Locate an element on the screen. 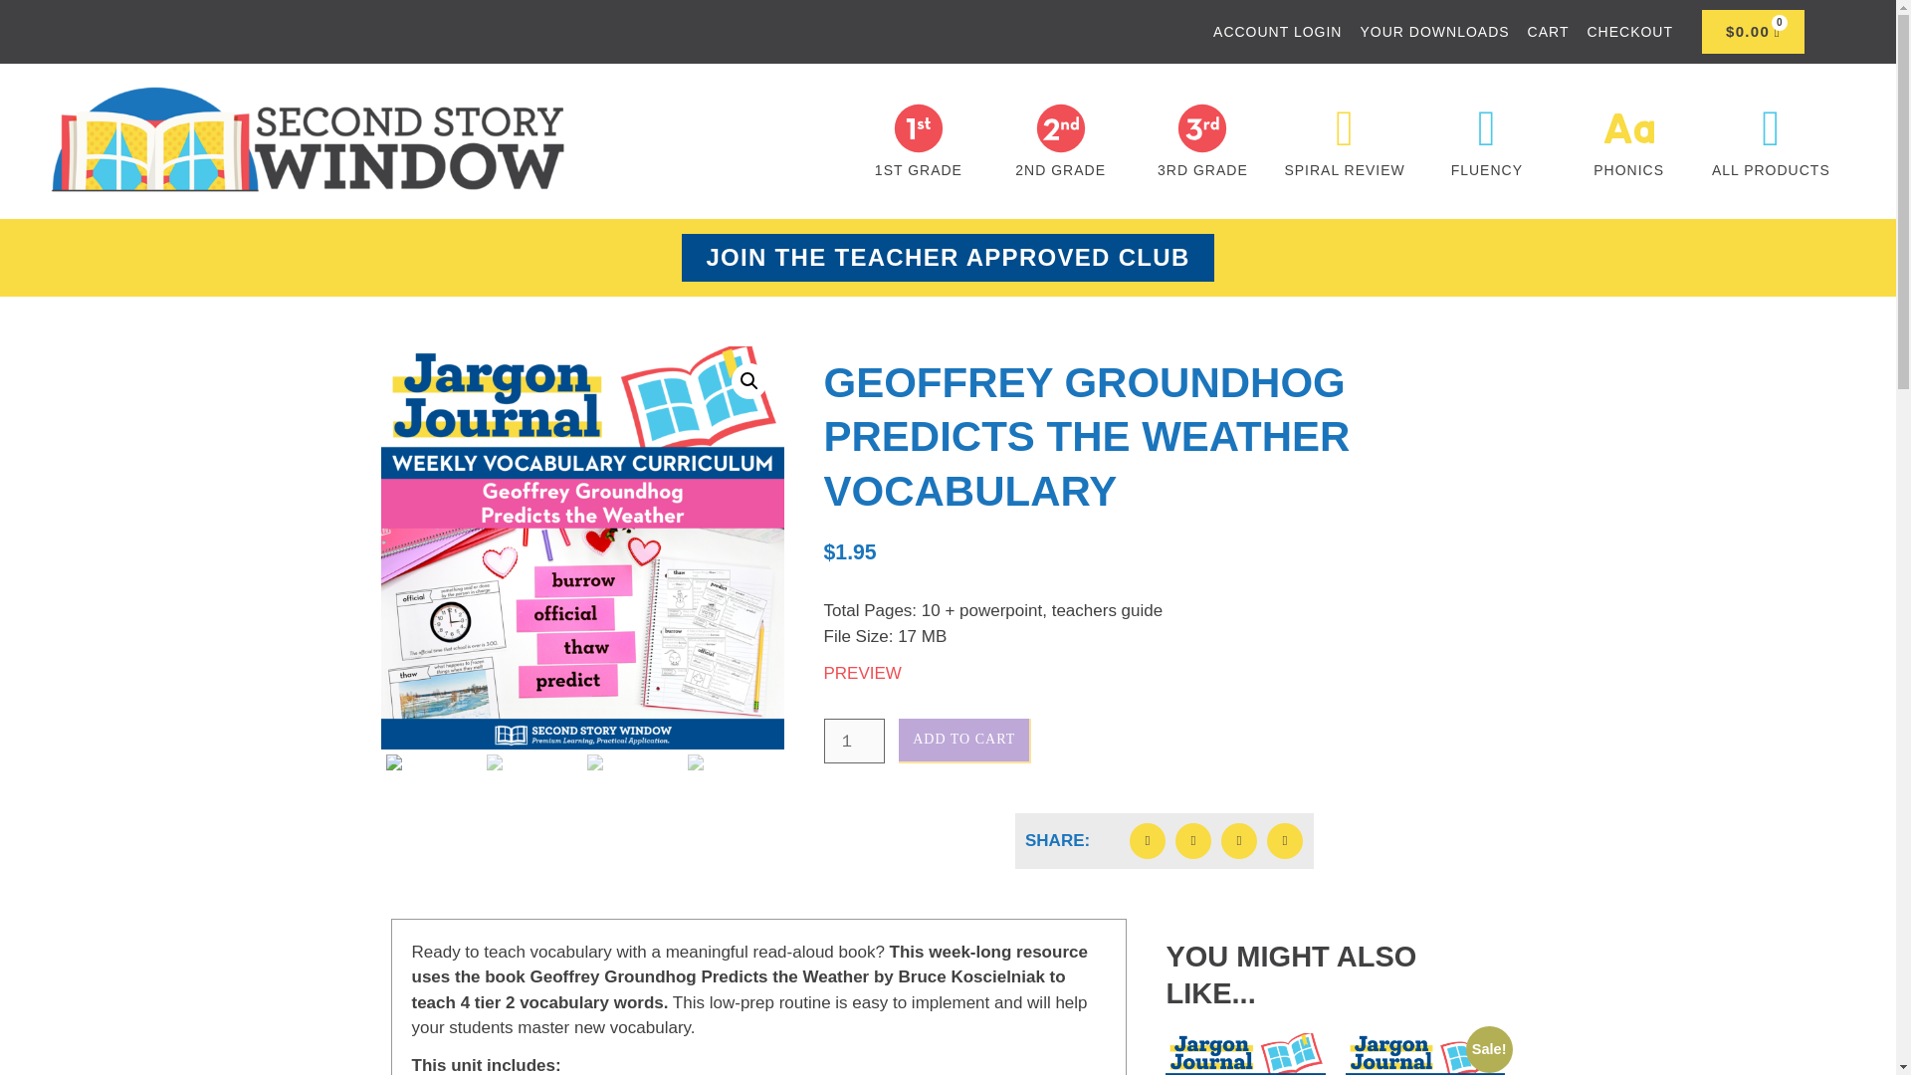 The image size is (1911, 1075). 2ND GRADE is located at coordinates (1060, 170).